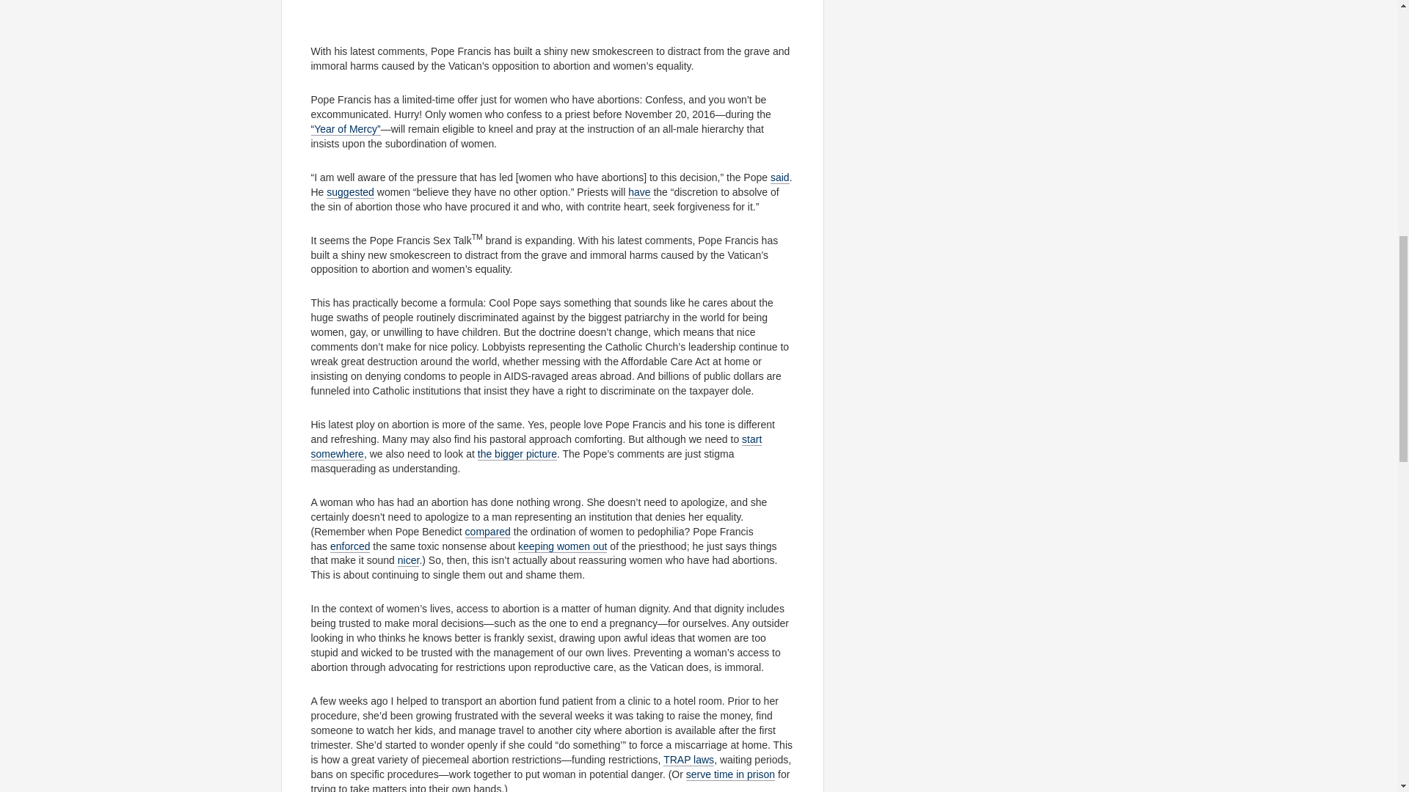 The height and width of the screenshot is (792, 1409). I want to click on said, so click(779, 177).